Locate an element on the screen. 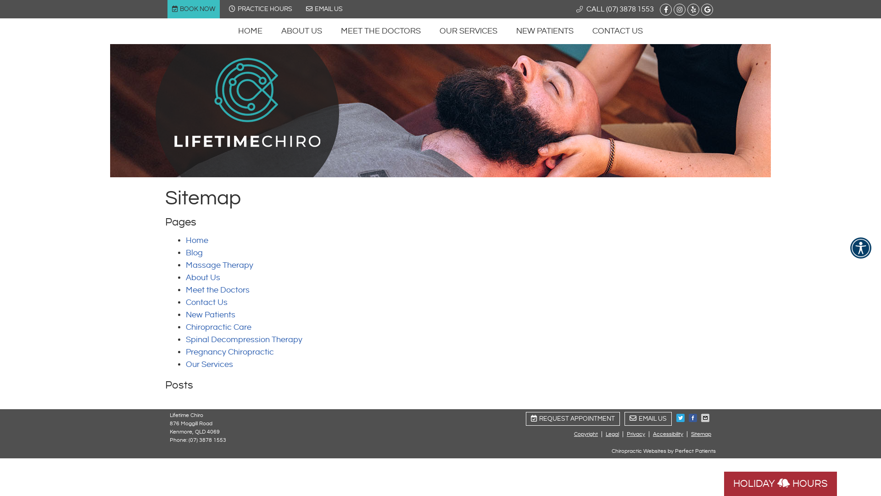  Contact Us is located at coordinates (206, 302).